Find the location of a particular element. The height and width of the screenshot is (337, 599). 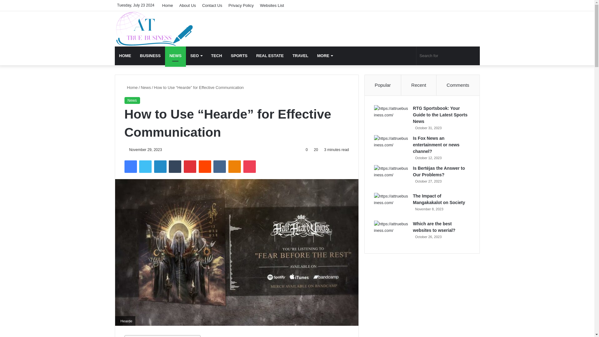

Pocket is located at coordinates (249, 167).